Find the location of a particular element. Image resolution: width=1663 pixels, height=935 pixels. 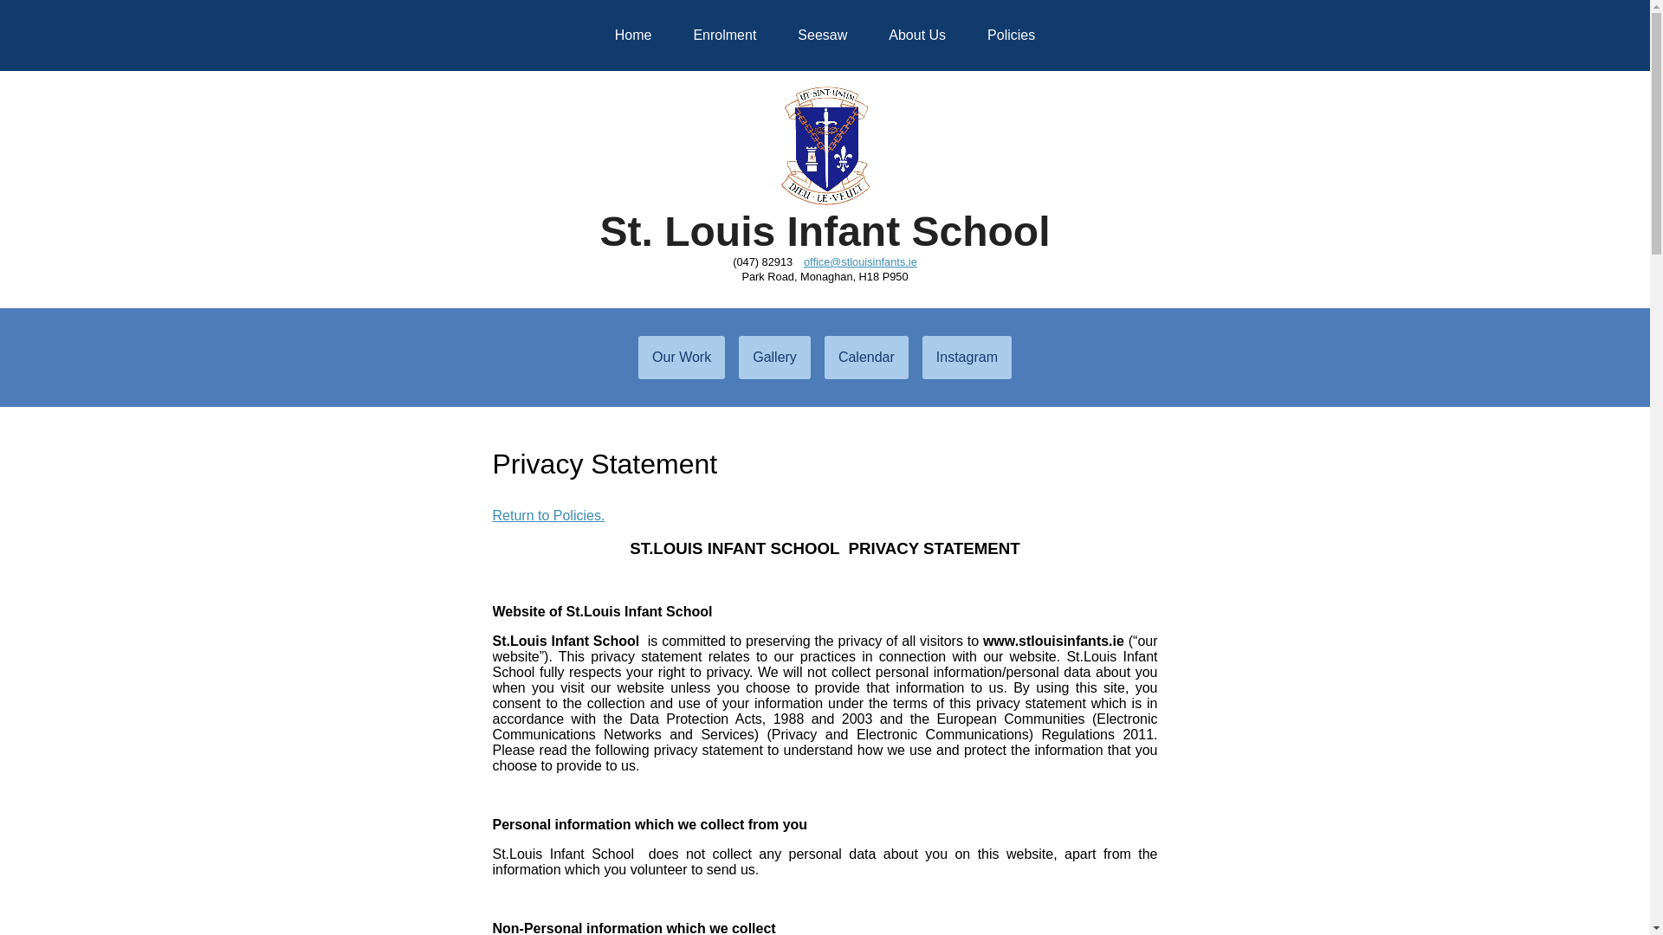

Seesaw is located at coordinates (822, 35).